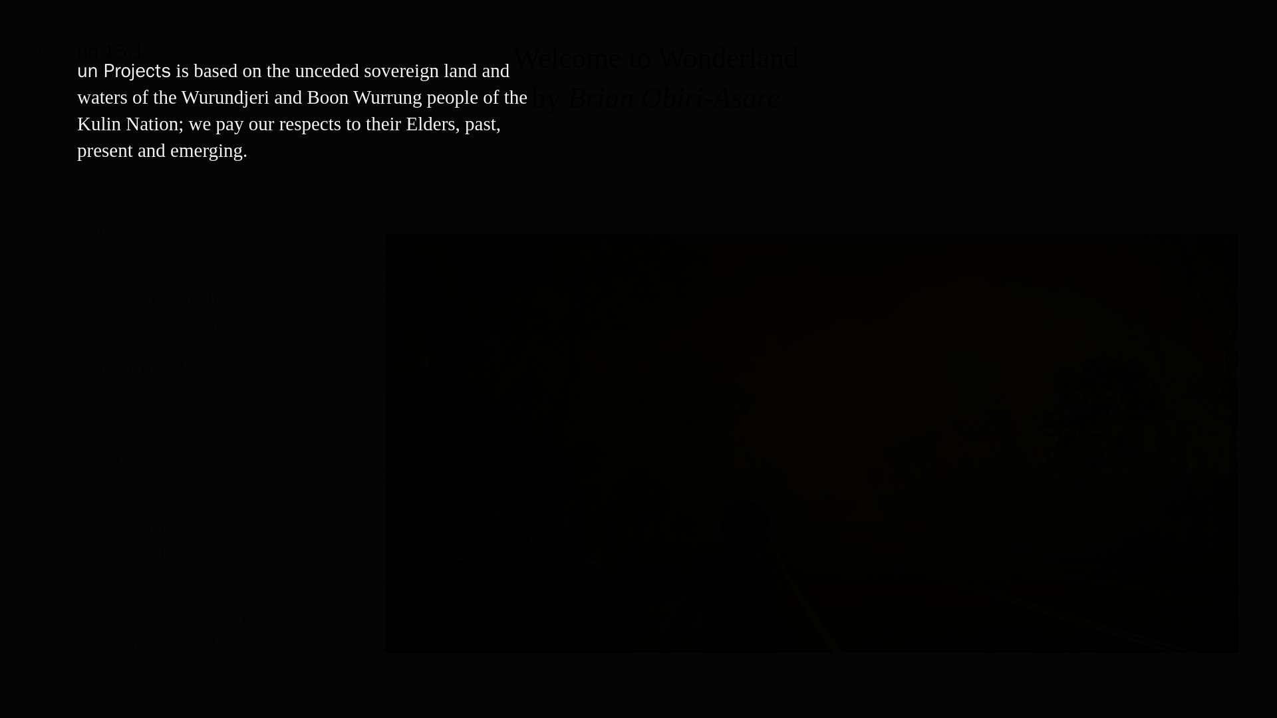 The width and height of the screenshot is (1277, 718). I want to click on Posts by Brian Obiri-Asare, so click(173, 321).